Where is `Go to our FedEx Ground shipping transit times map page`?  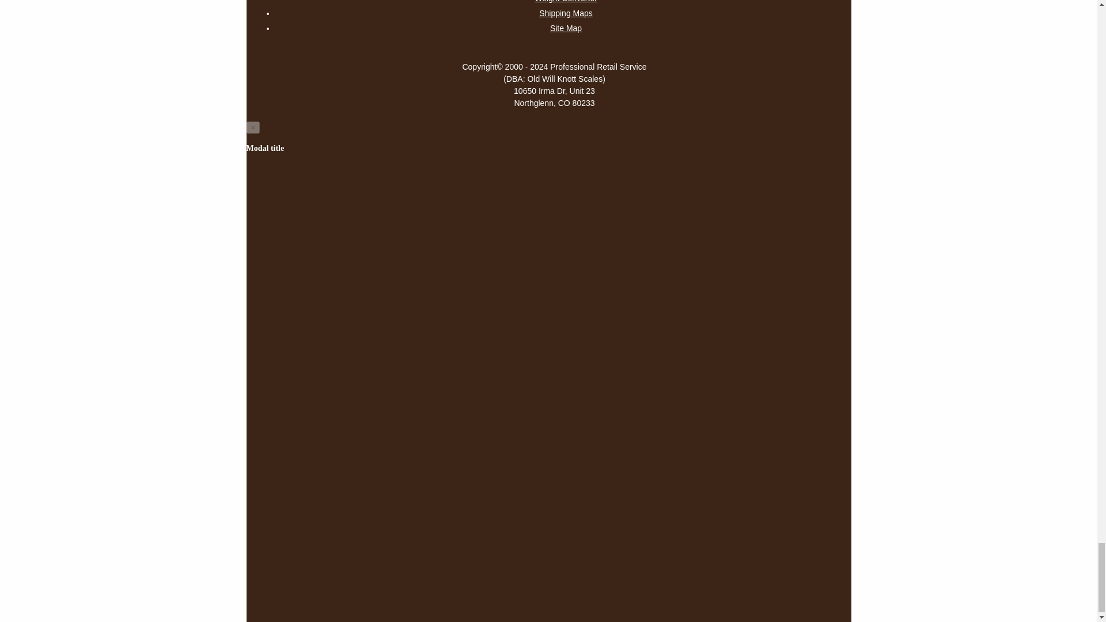 Go to our FedEx Ground shipping transit times map page is located at coordinates (566, 13).